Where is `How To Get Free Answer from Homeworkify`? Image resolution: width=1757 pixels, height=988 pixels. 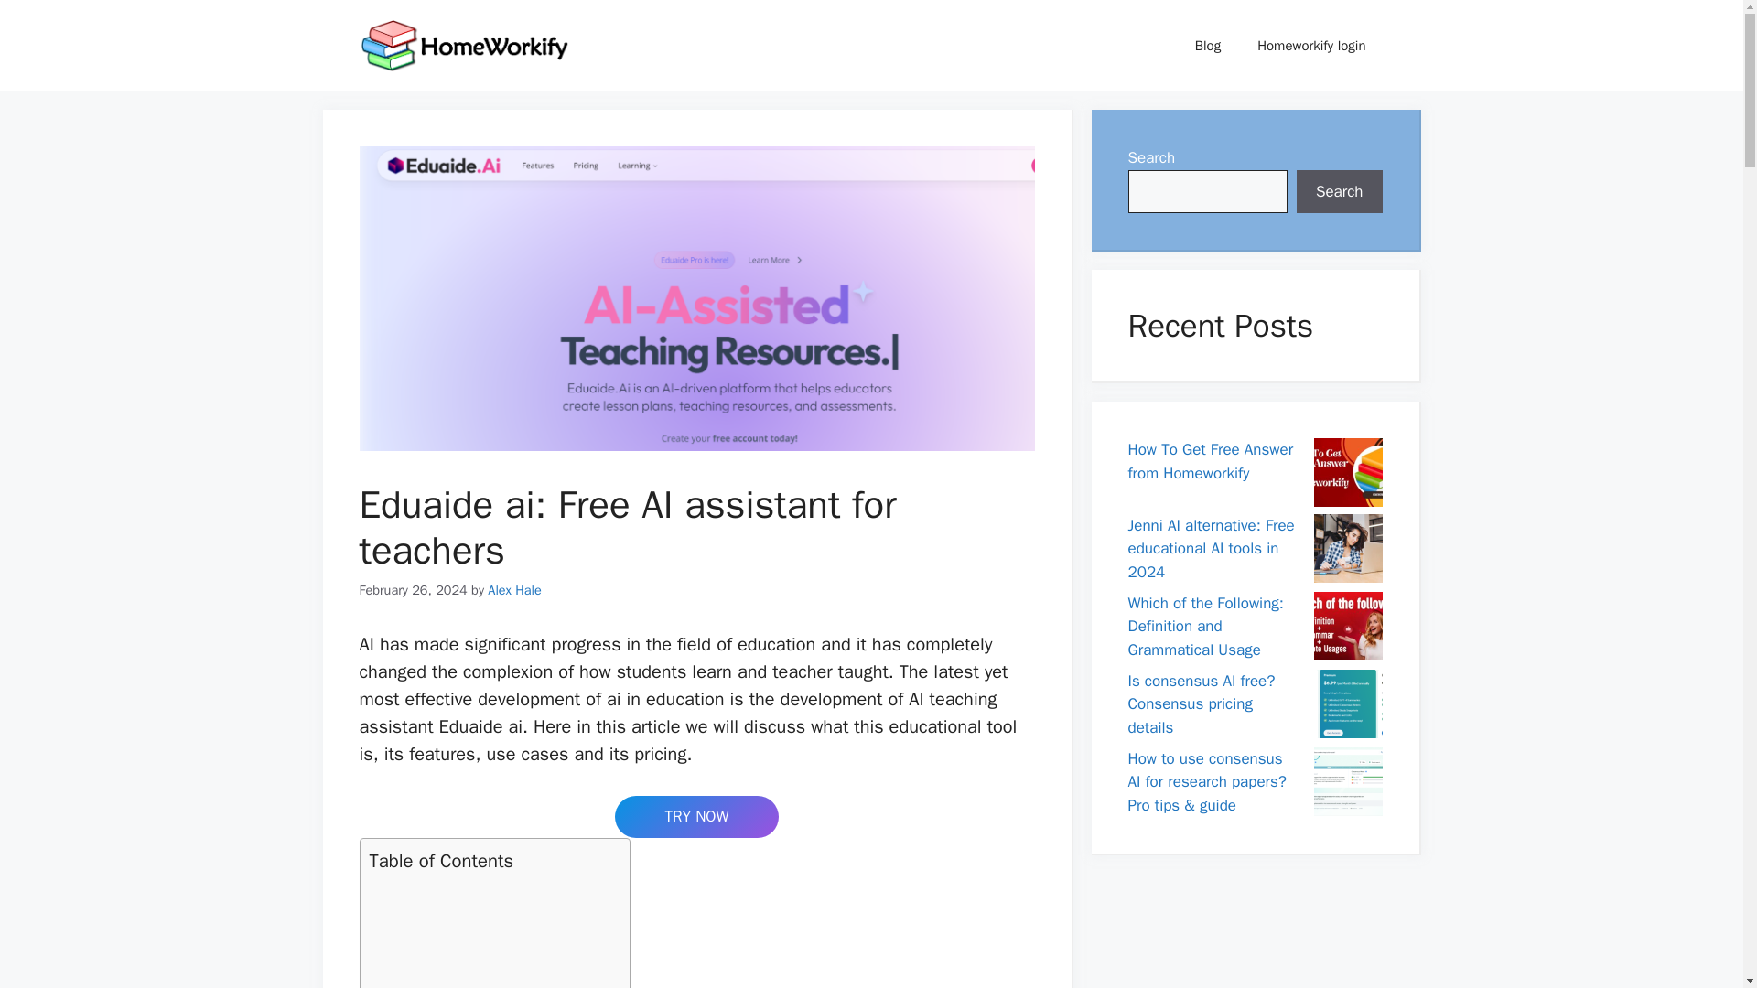
How To Get Free Answer from Homeworkify is located at coordinates (1210, 461).